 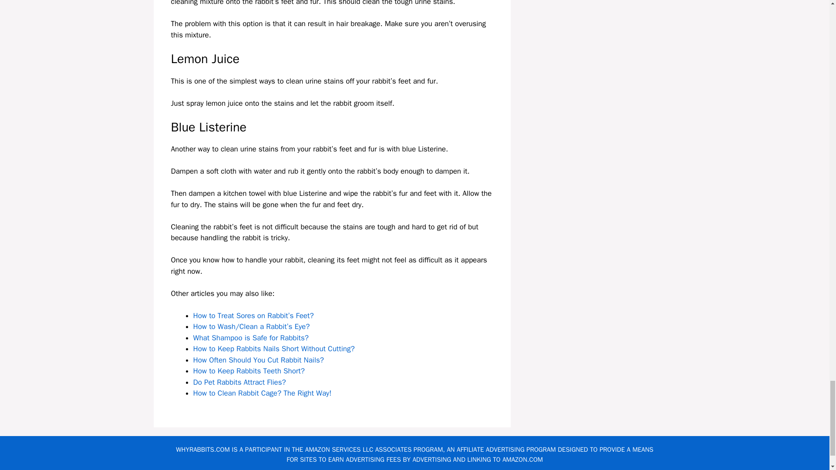 What do you see at coordinates (273, 349) in the screenshot?
I see `How to Keep Rabbits Nails Short Without Cutting?` at bounding box center [273, 349].